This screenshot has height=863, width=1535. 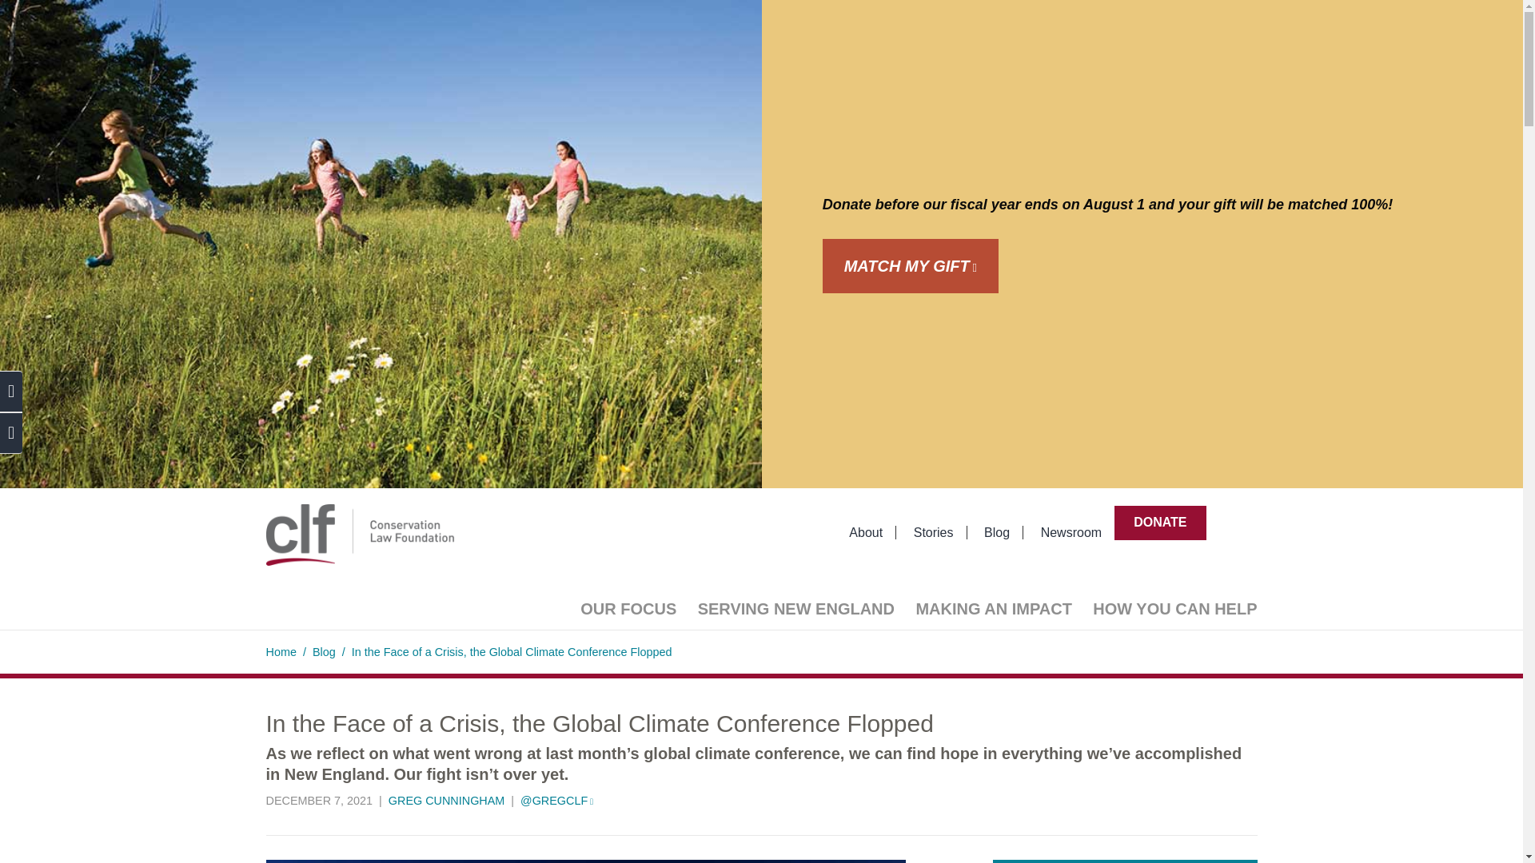 What do you see at coordinates (867, 532) in the screenshot?
I see `About` at bounding box center [867, 532].